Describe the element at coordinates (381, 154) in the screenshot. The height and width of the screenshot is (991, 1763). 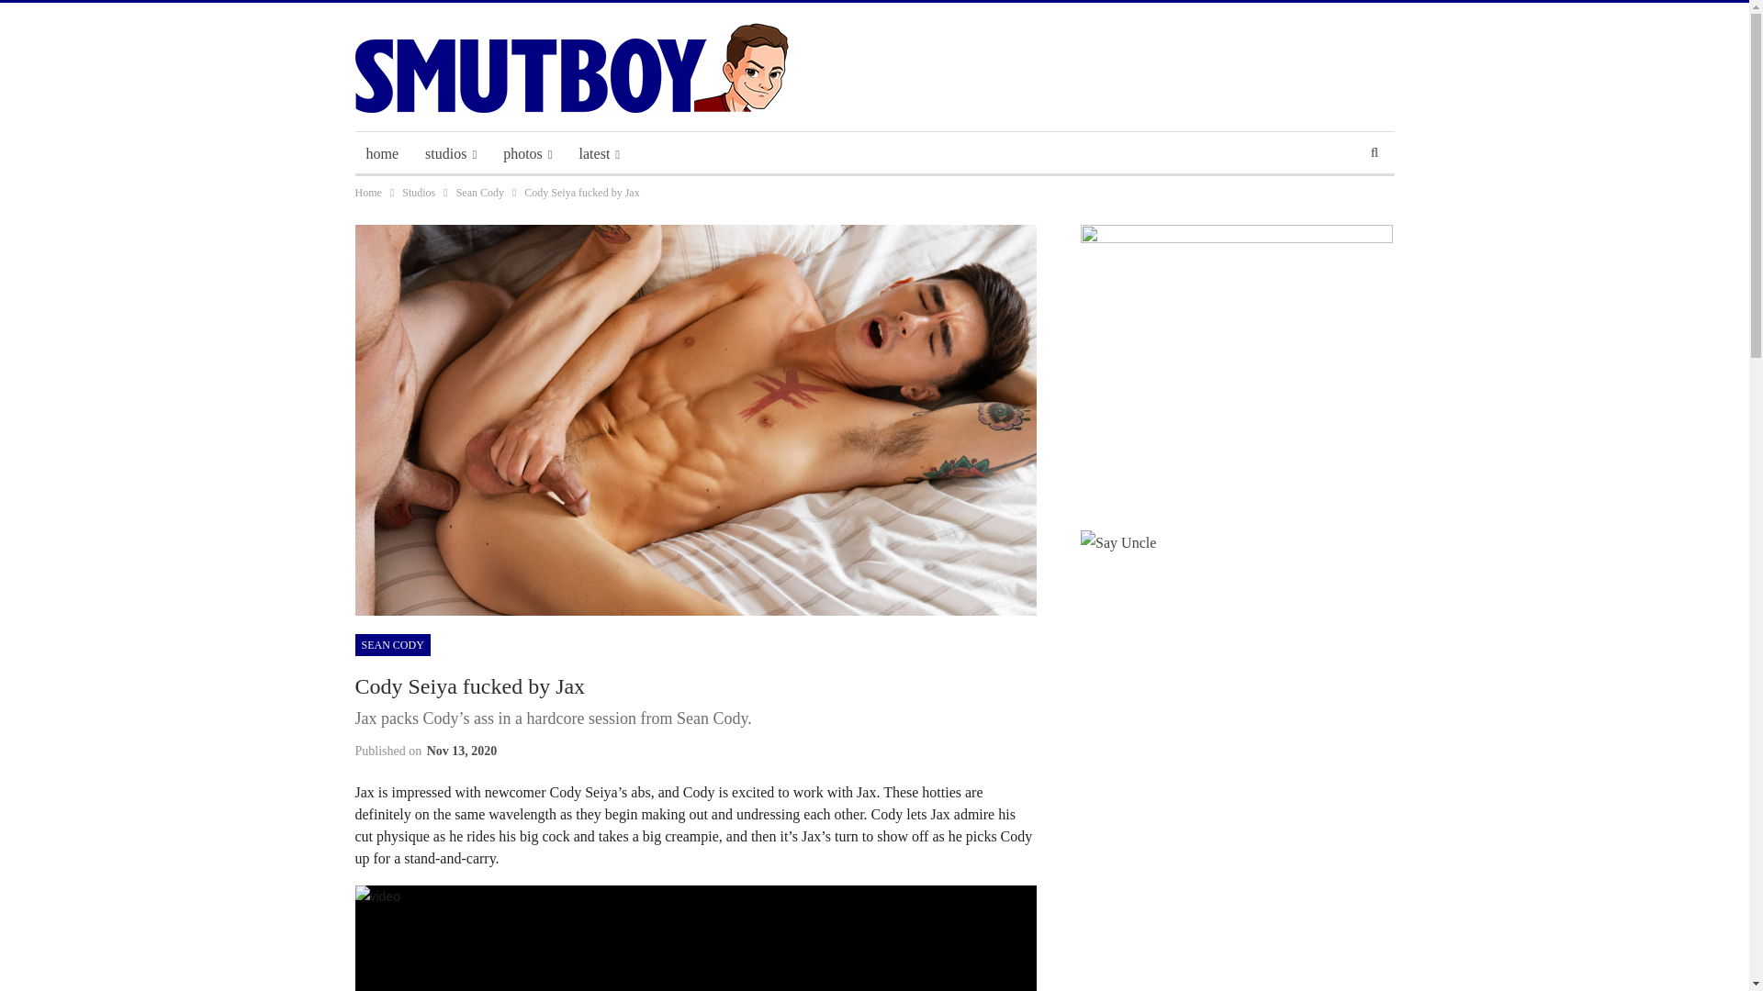
I see `home` at that location.